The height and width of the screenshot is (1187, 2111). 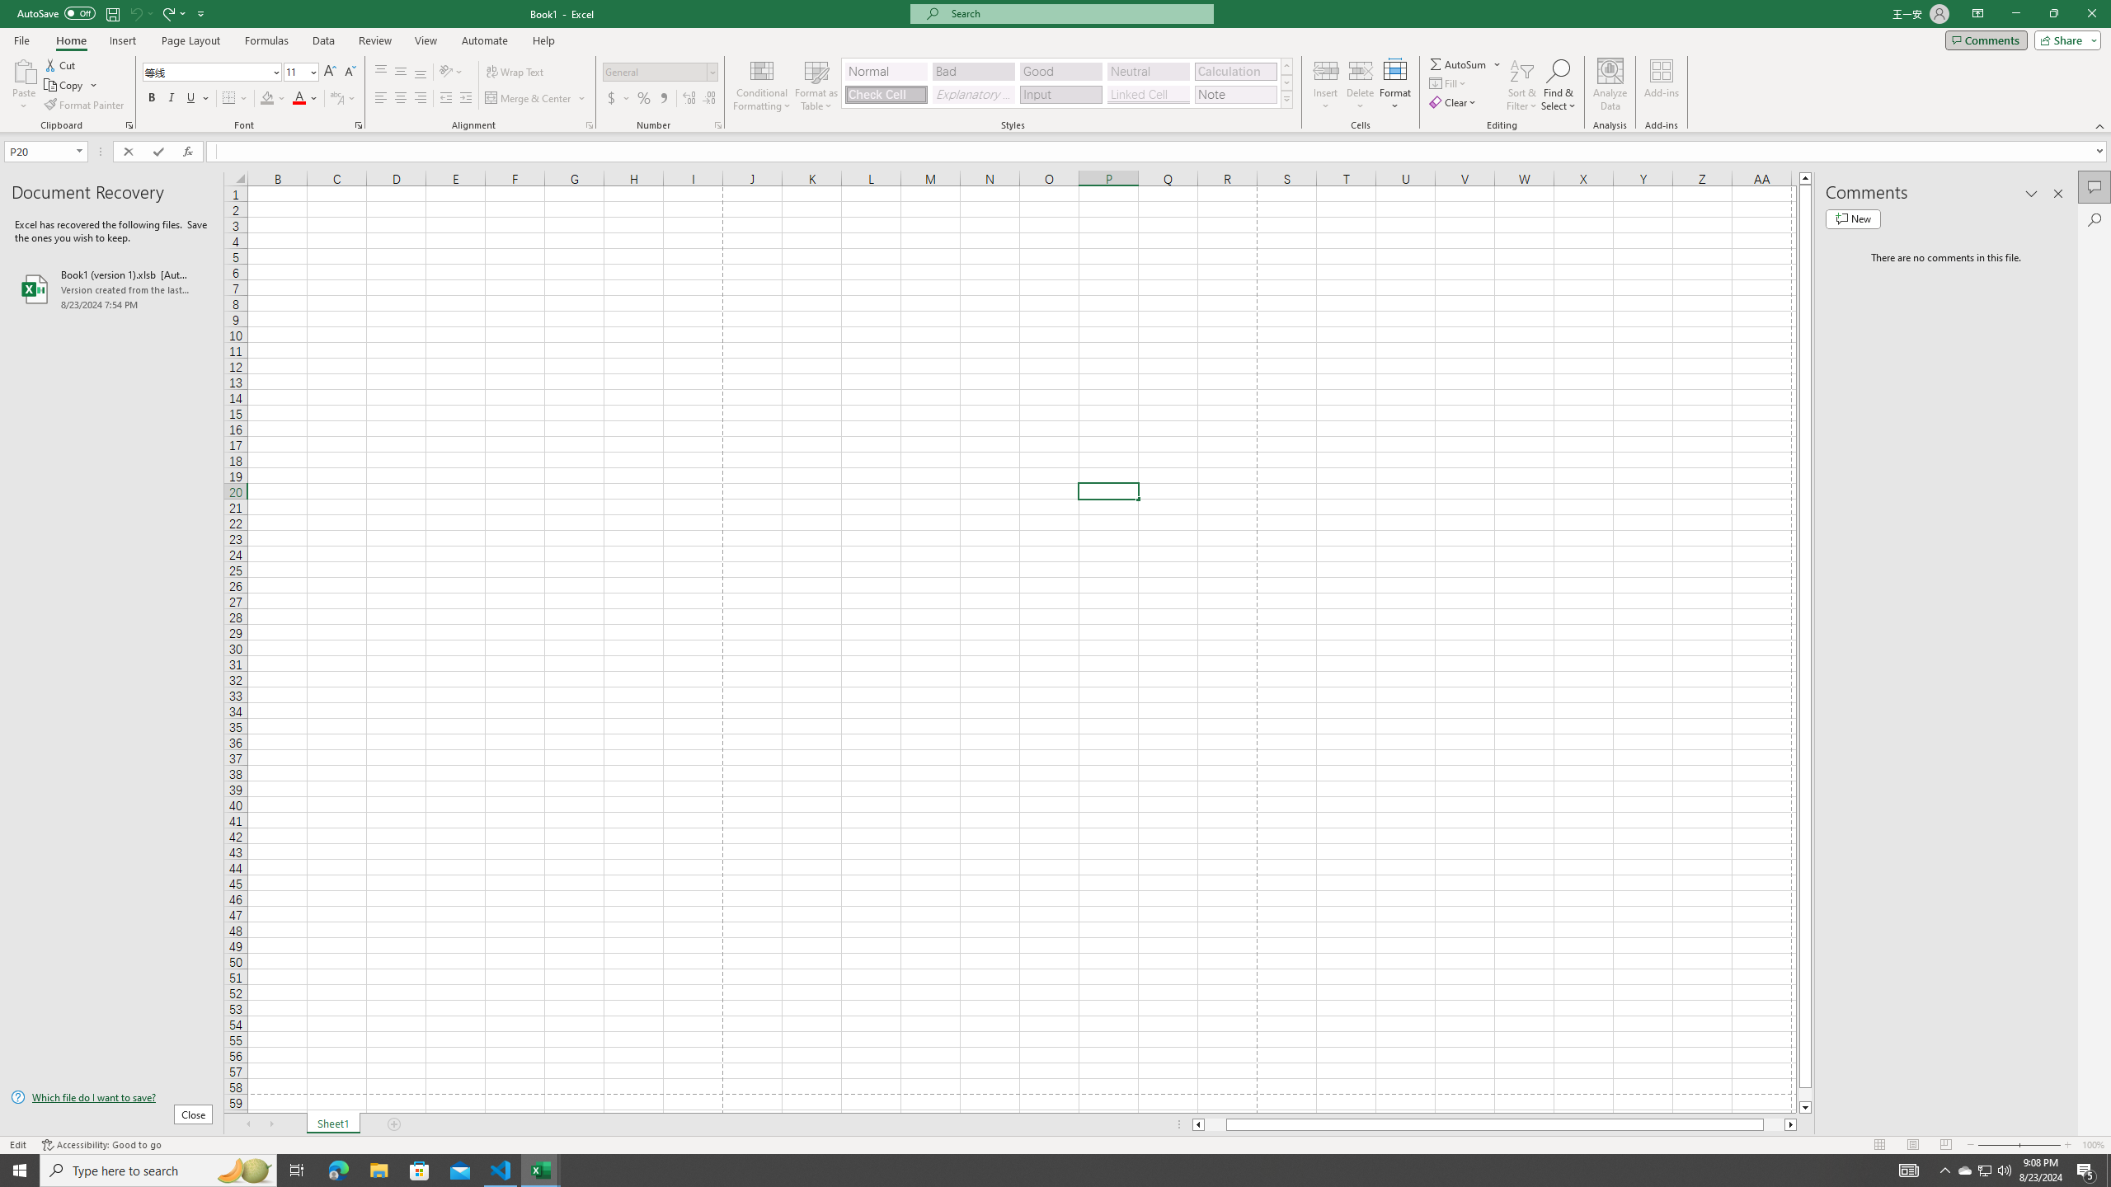 What do you see at coordinates (643, 99) in the screenshot?
I see `Percent Style` at bounding box center [643, 99].